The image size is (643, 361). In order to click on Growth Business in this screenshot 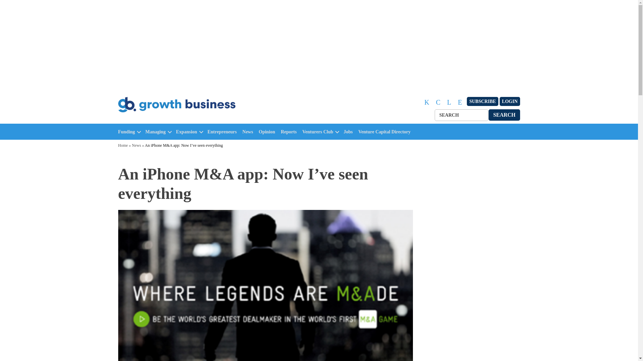, I will do `click(147, 120)`.